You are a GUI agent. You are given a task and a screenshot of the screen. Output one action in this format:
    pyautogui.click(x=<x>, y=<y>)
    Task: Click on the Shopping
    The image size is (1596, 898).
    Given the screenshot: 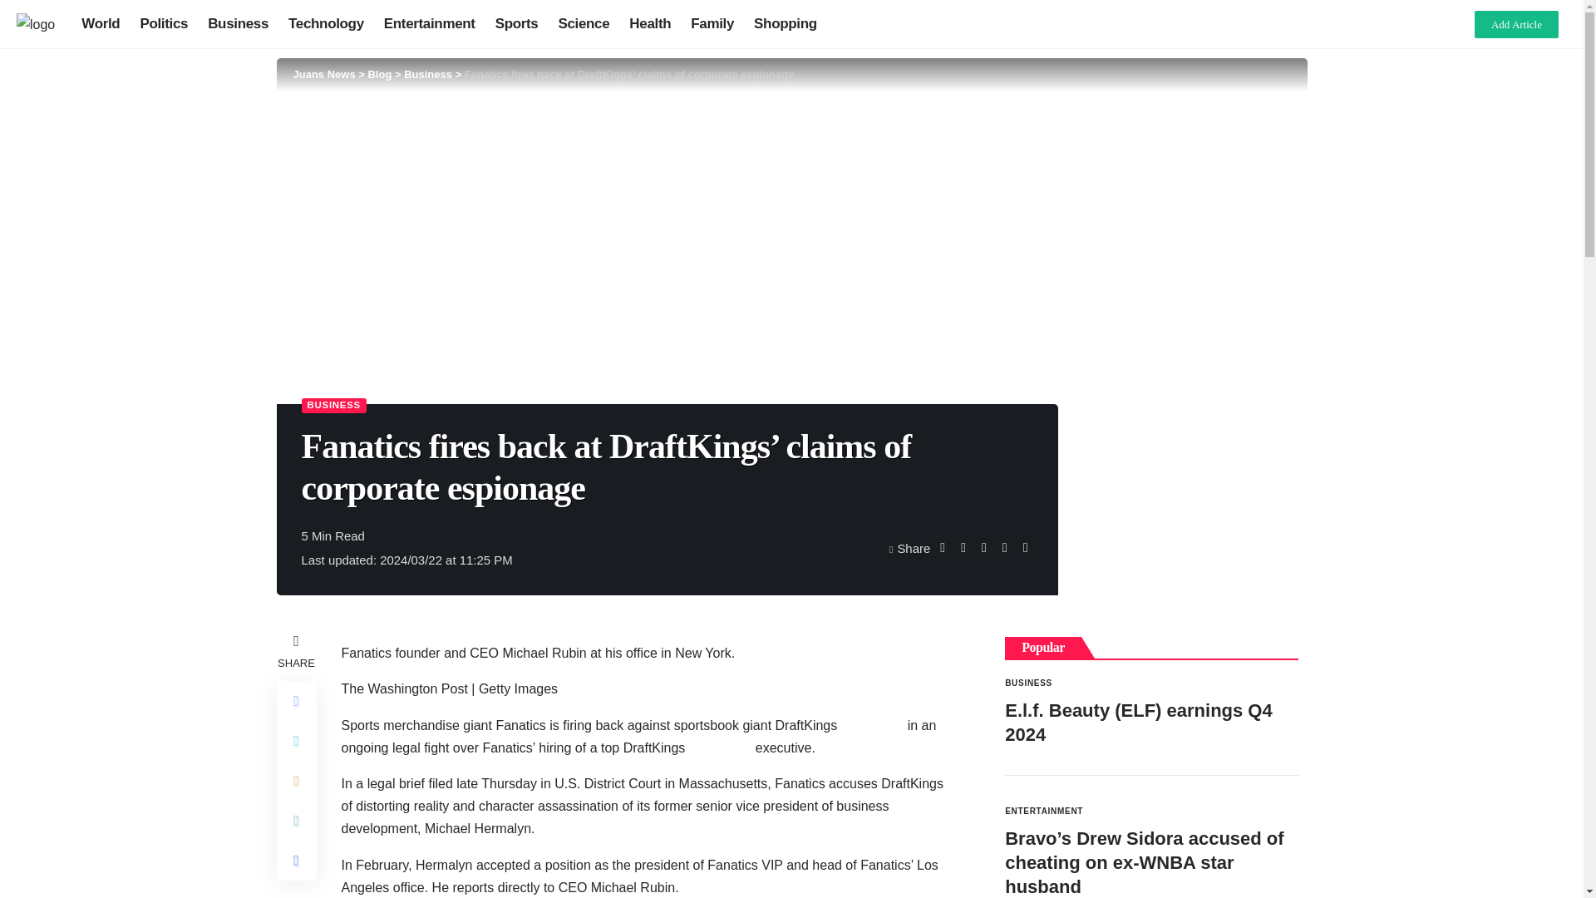 What is the action you would take?
    pyautogui.click(x=785, y=23)
    